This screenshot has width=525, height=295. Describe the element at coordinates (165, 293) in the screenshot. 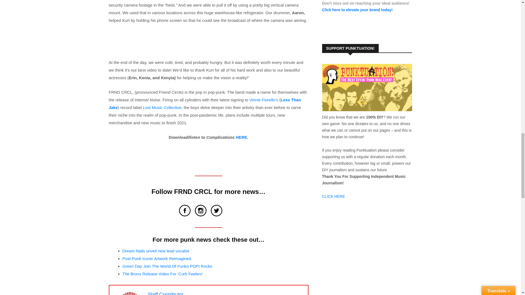

I see `Staff Contributor` at that location.